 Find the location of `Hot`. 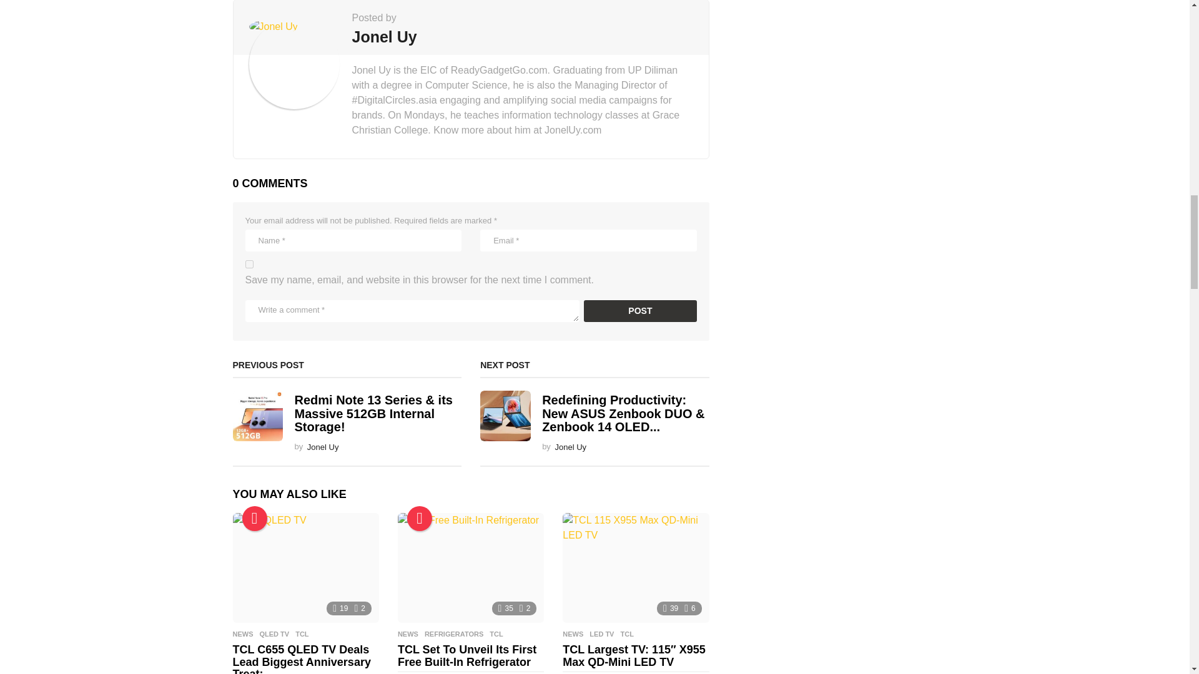

Hot is located at coordinates (255, 519).